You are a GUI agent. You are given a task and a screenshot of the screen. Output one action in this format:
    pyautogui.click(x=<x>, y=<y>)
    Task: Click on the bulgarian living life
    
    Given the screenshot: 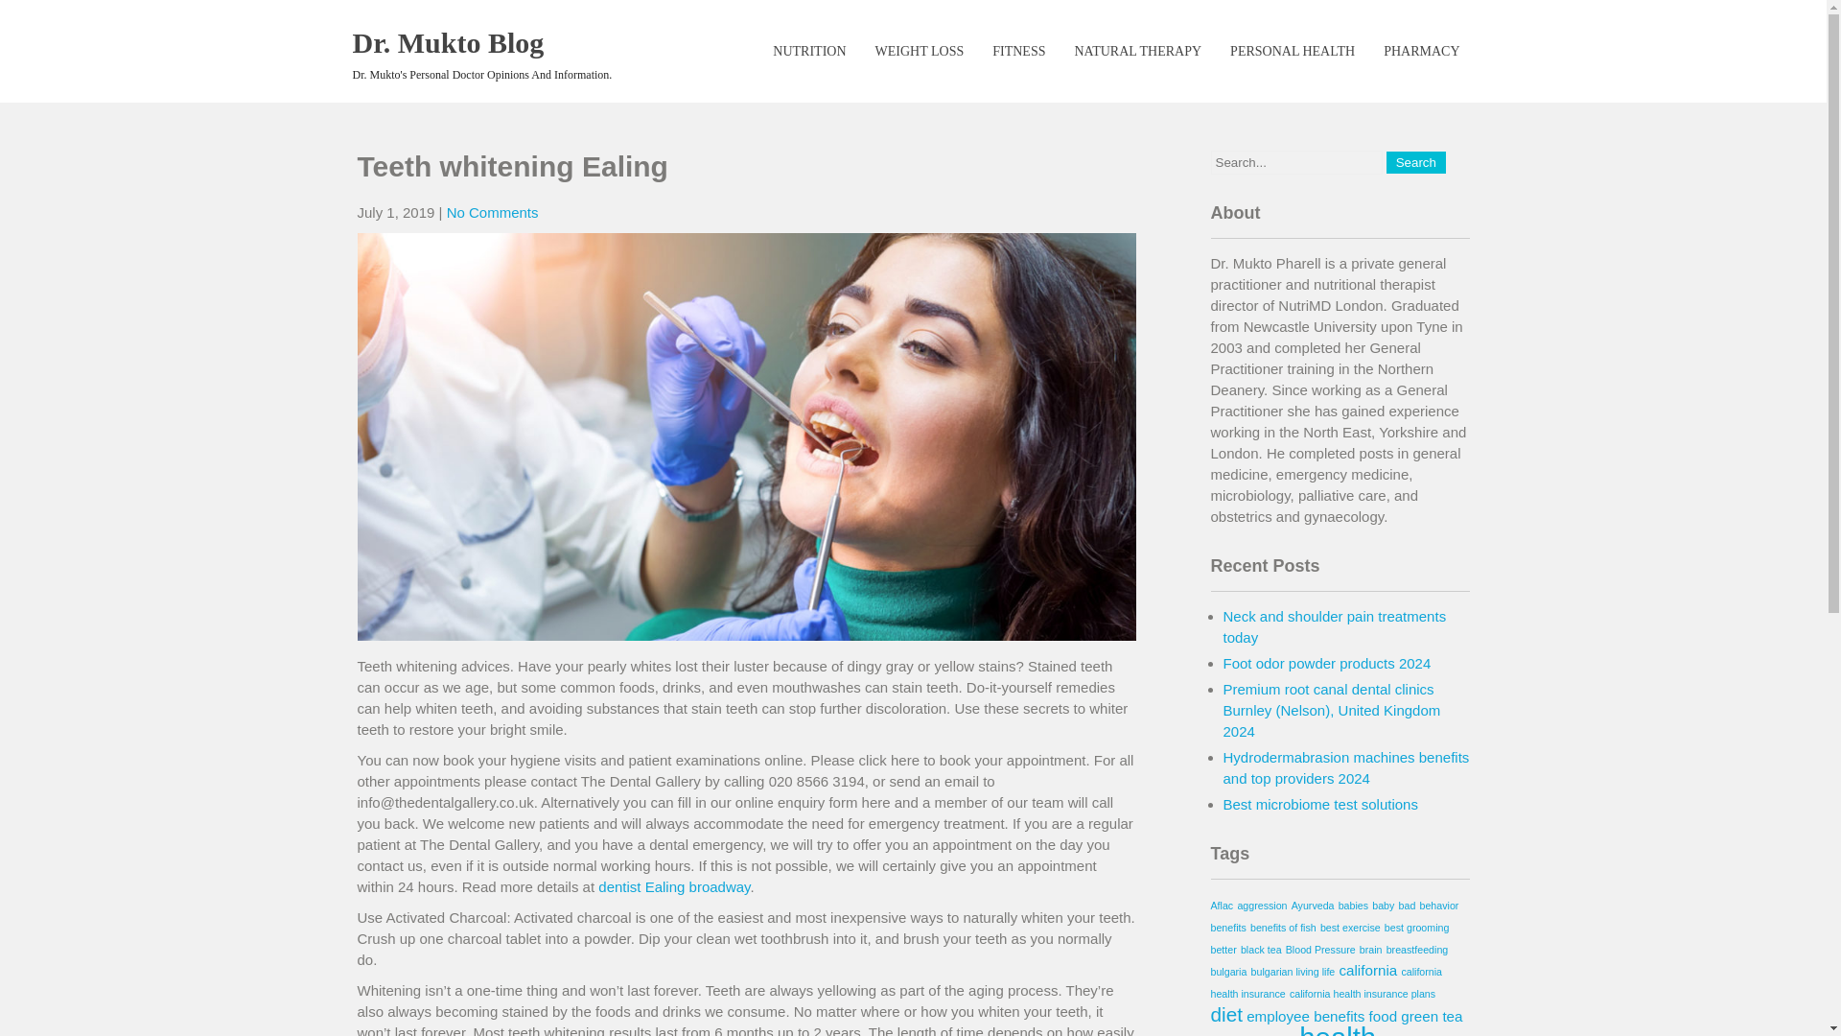 What is the action you would take?
    pyautogui.click(x=1293, y=971)
    